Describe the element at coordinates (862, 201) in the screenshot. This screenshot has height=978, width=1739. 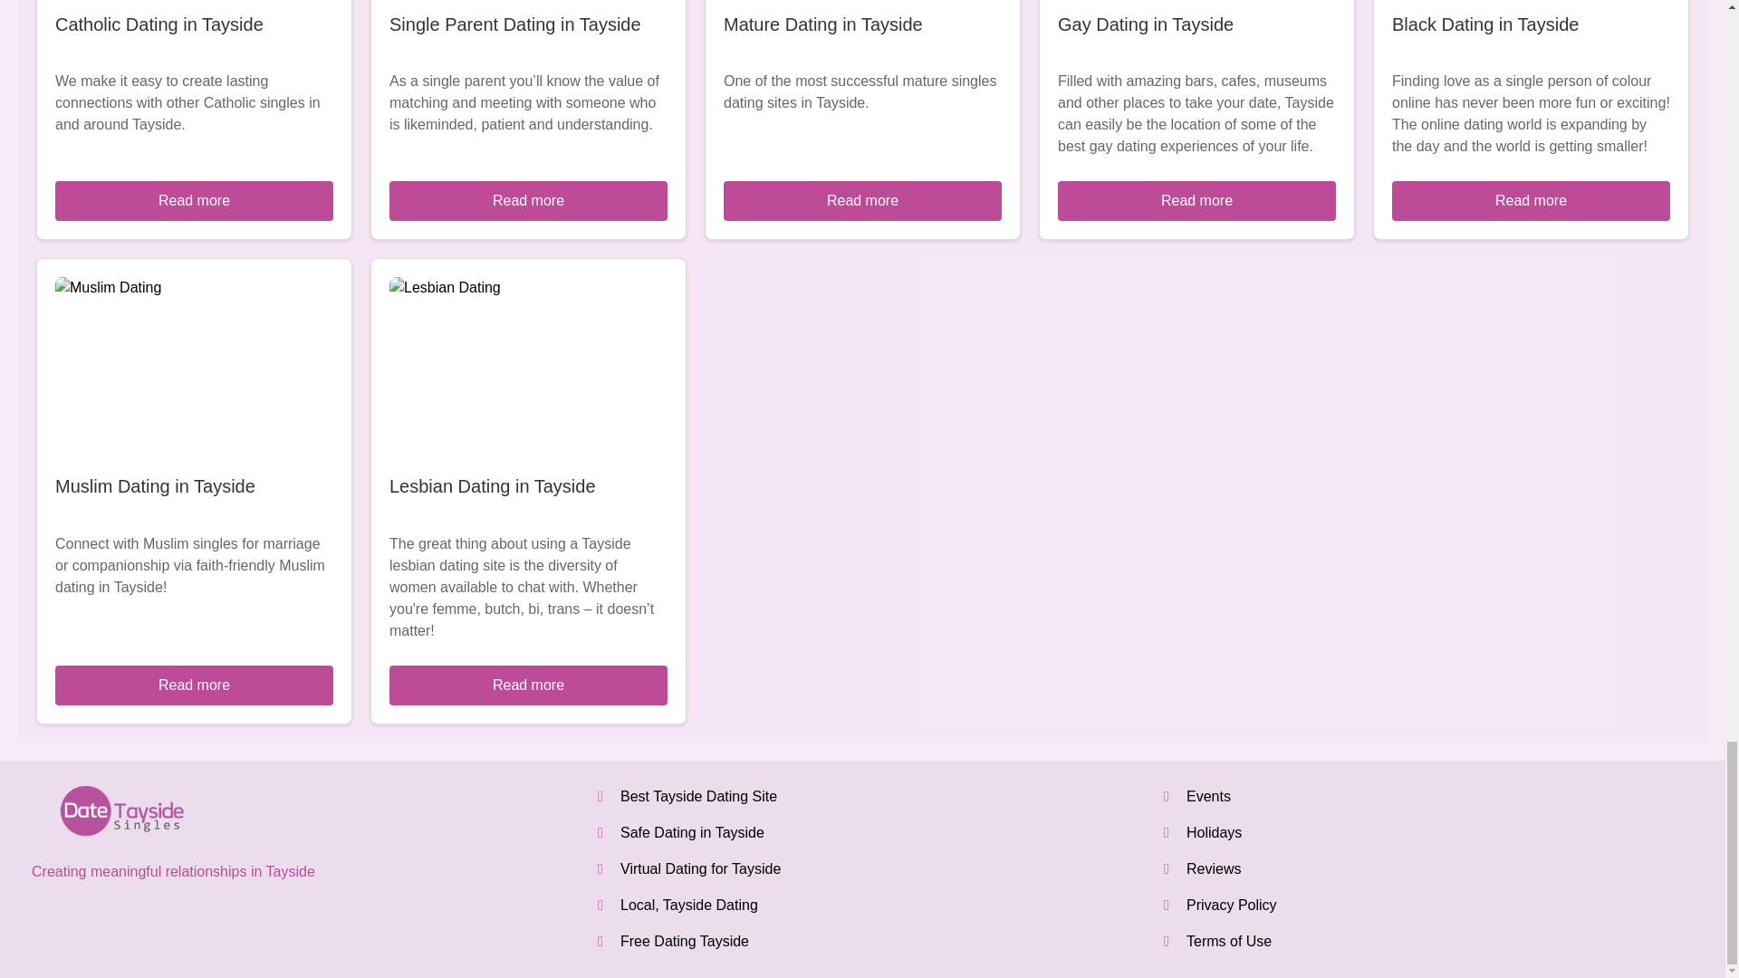
I see `Read more` at that location.